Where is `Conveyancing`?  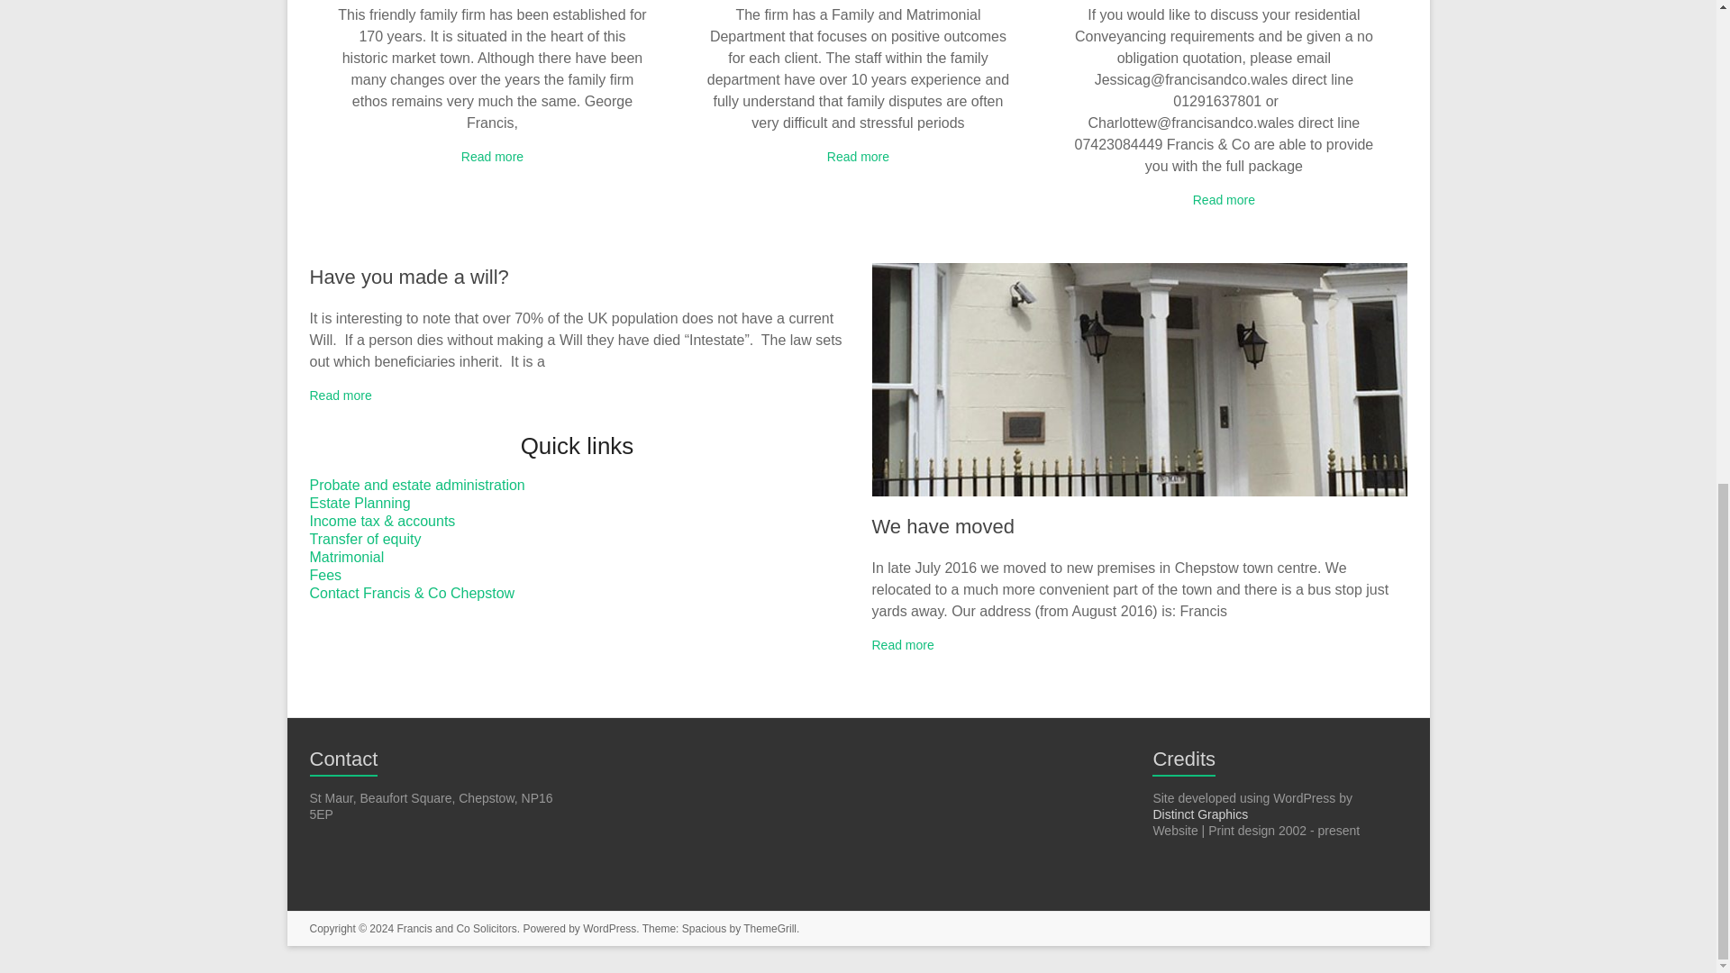 Conveyancing is located at coordinates (1224, 200).